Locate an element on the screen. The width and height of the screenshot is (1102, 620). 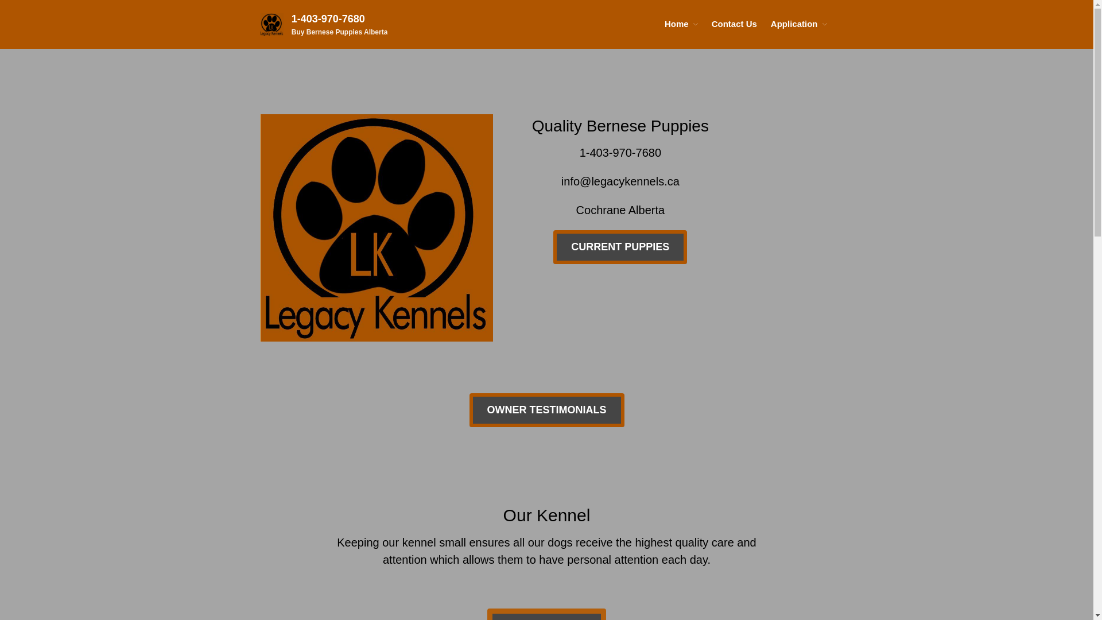
Contact Us is located at coordinates (735, 24).